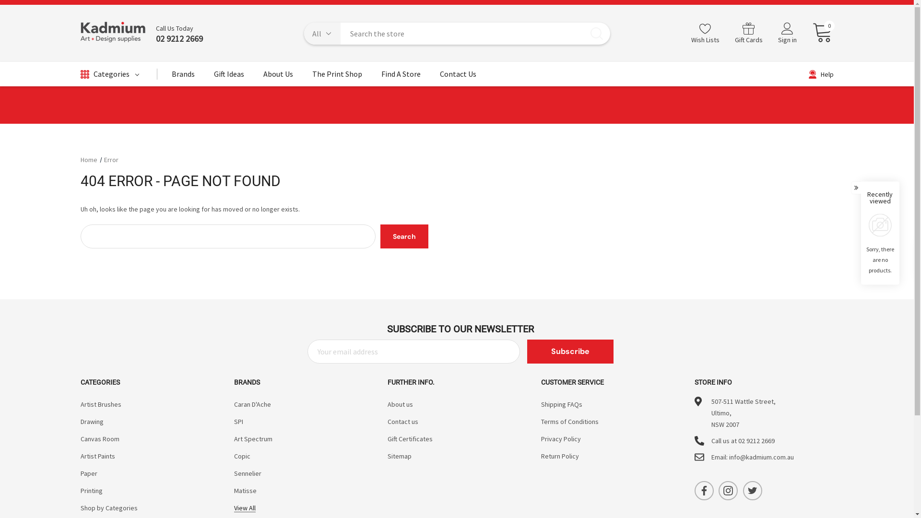 The width and height of the screenshot is (921, 518). Describe the element at coordinates (788, 34) in the screenshot. I see `Sign in` at that location.